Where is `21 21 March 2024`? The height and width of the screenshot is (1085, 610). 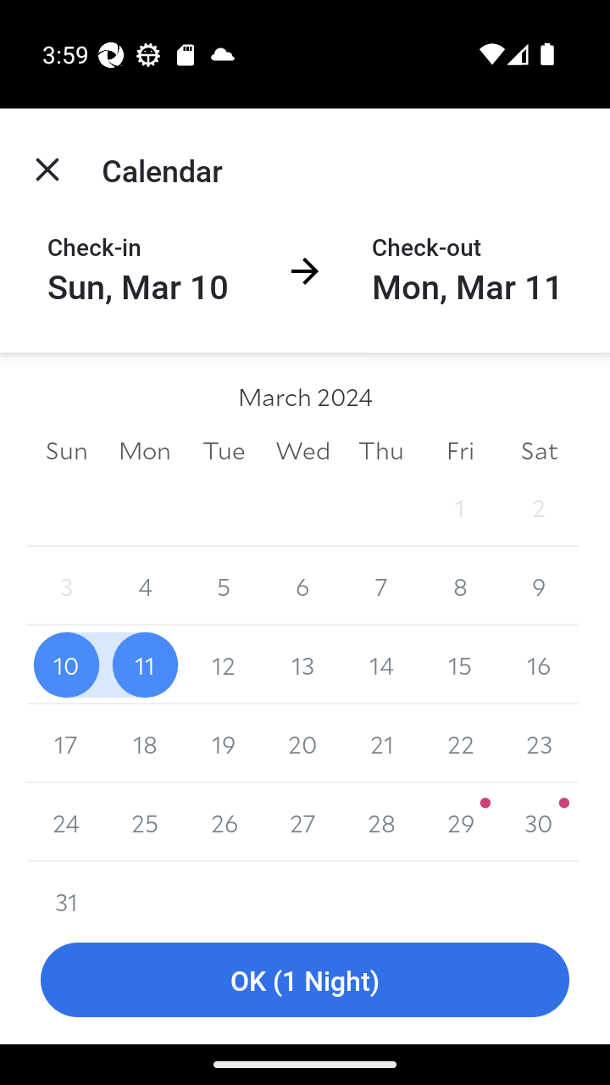
21 21 March 2024 is located at coordinates (381, 743).